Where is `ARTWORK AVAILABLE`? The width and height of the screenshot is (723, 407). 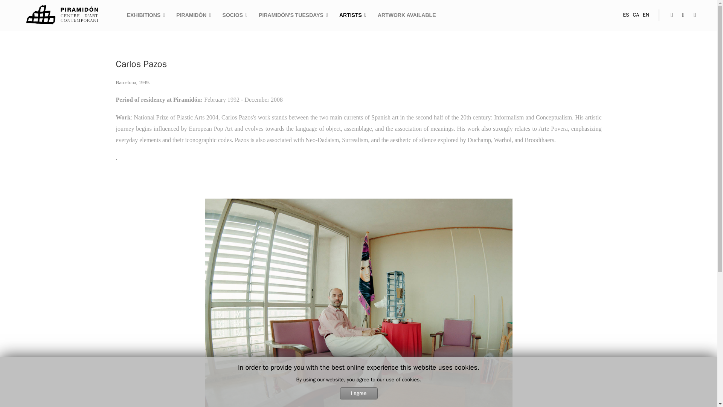
ARTWORK AVAILABLE is located at coordinates (404, 15).